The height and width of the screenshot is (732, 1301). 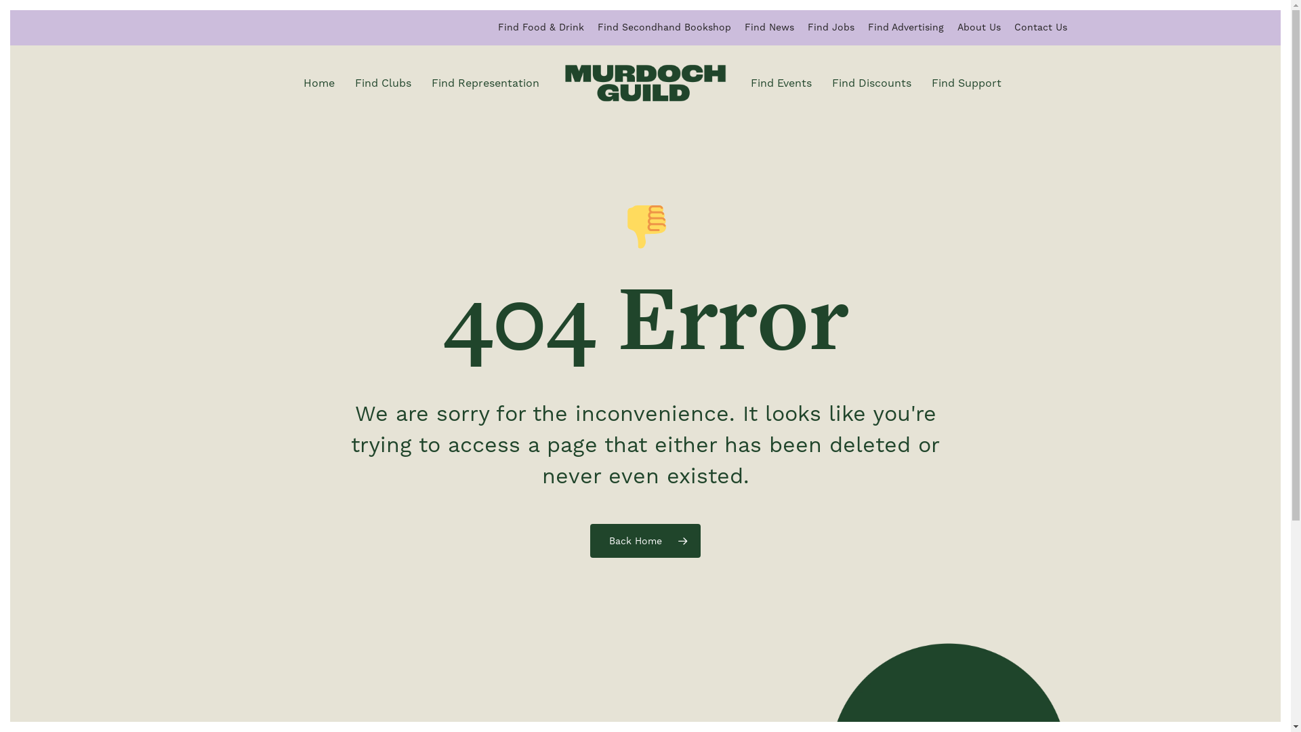 What do you see at coordinates (831, 27) in the screenshot?
I see `Find Jobs` at bounding box center [831, 27].